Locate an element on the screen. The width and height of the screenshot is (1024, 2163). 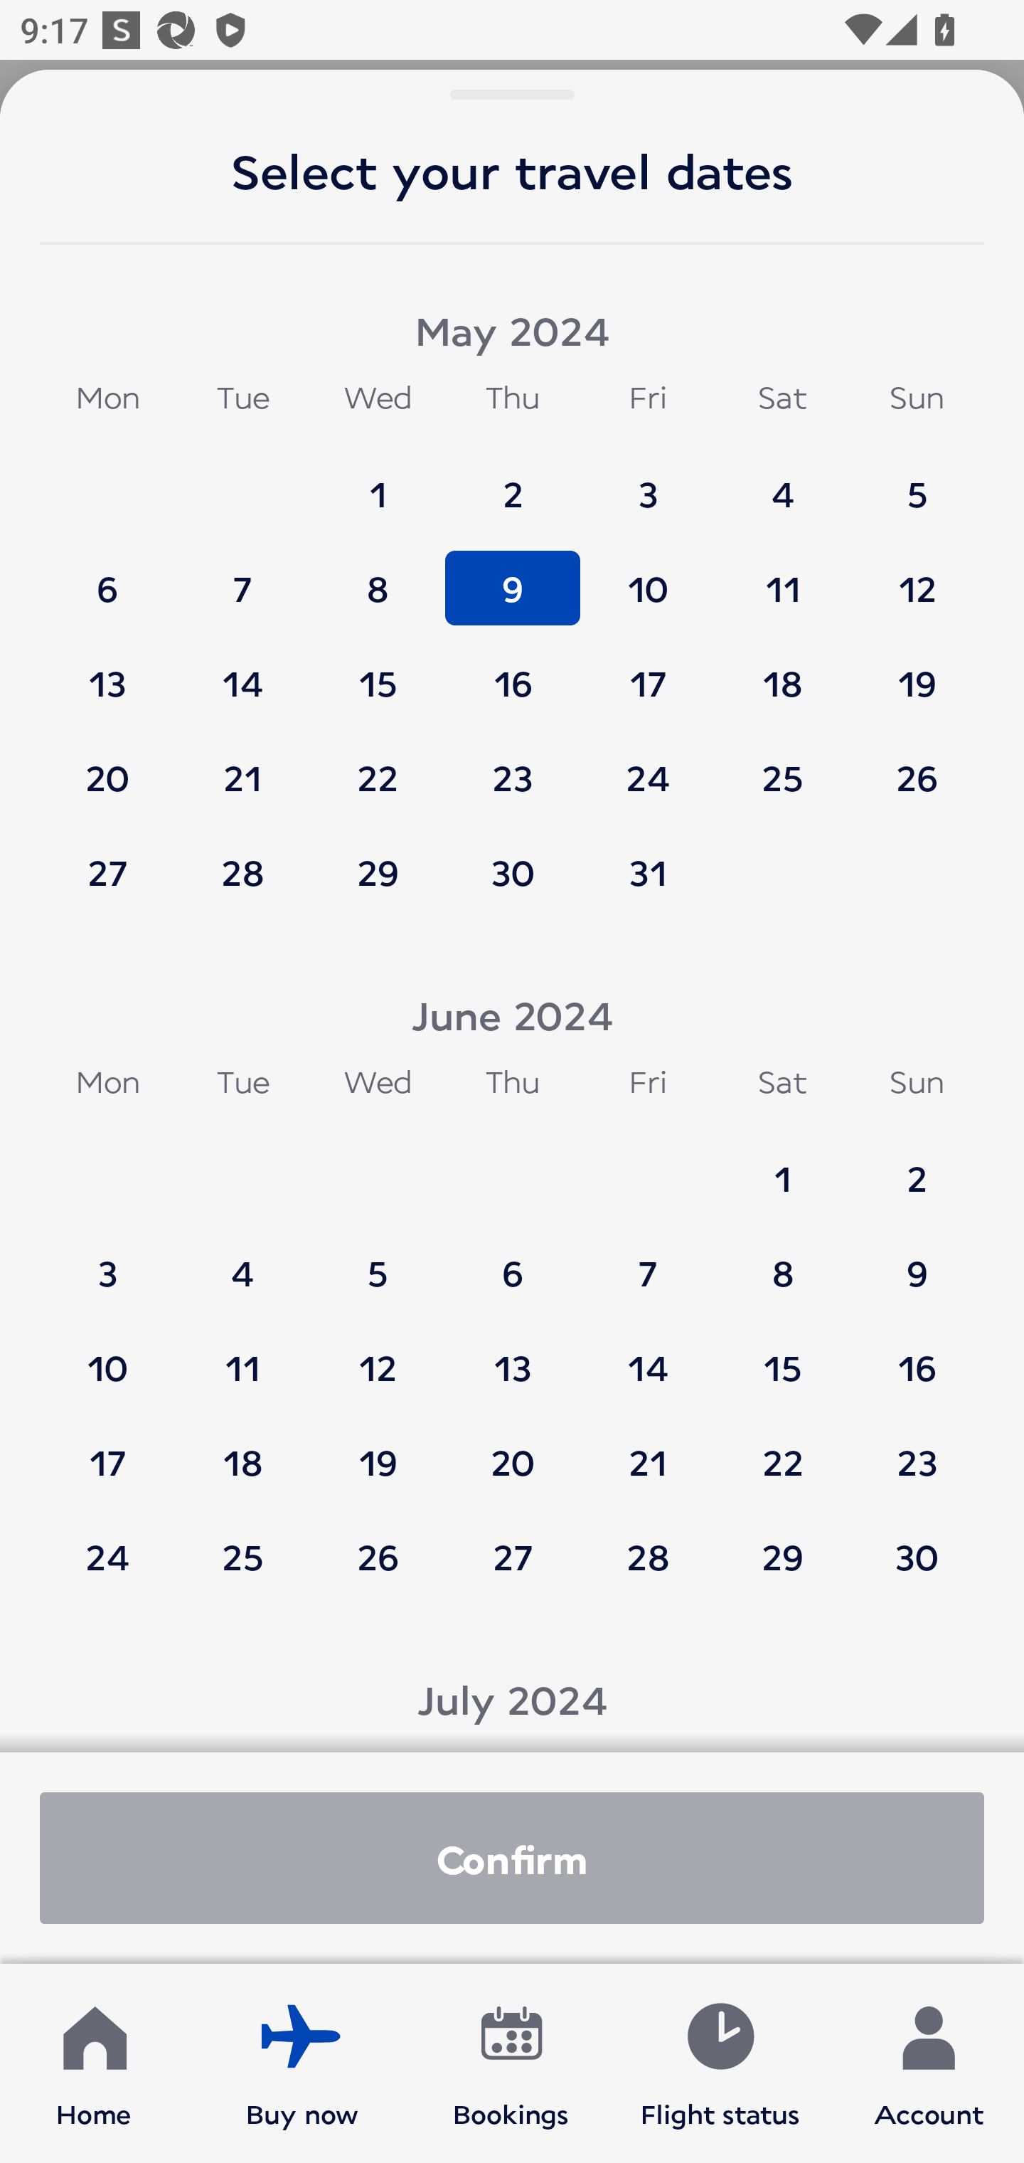
3 is located at coordinates (107, 1261).